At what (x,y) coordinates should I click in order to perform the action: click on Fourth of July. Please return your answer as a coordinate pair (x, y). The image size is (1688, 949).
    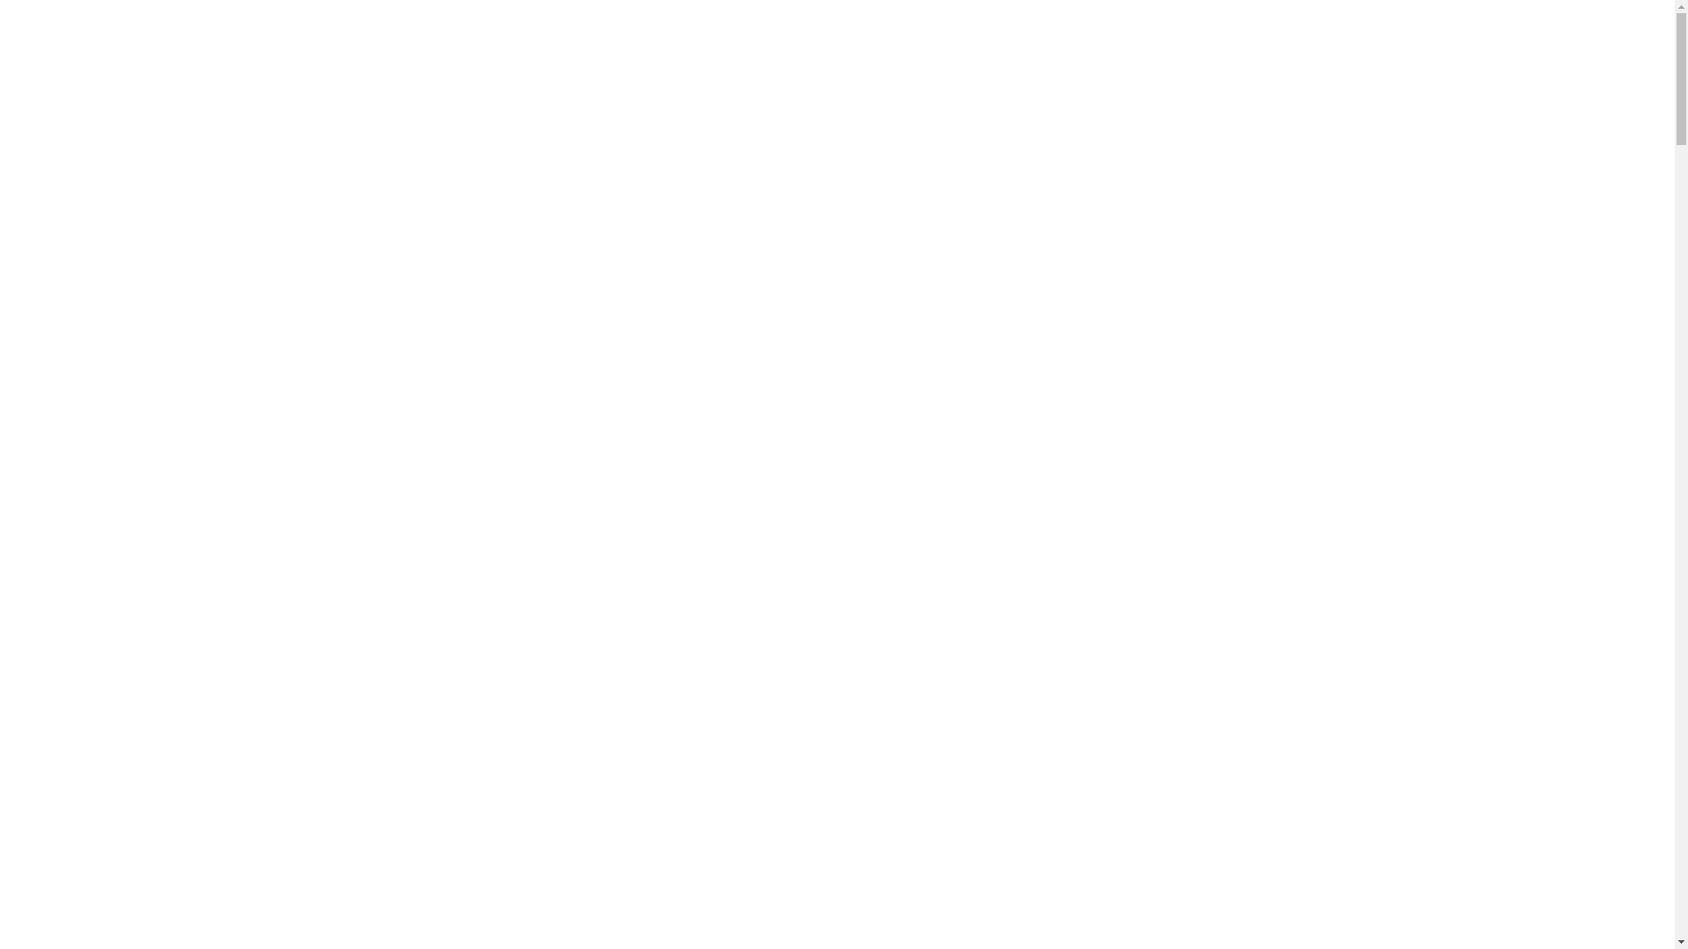
    Looking at the image, I should click on (433, 626).